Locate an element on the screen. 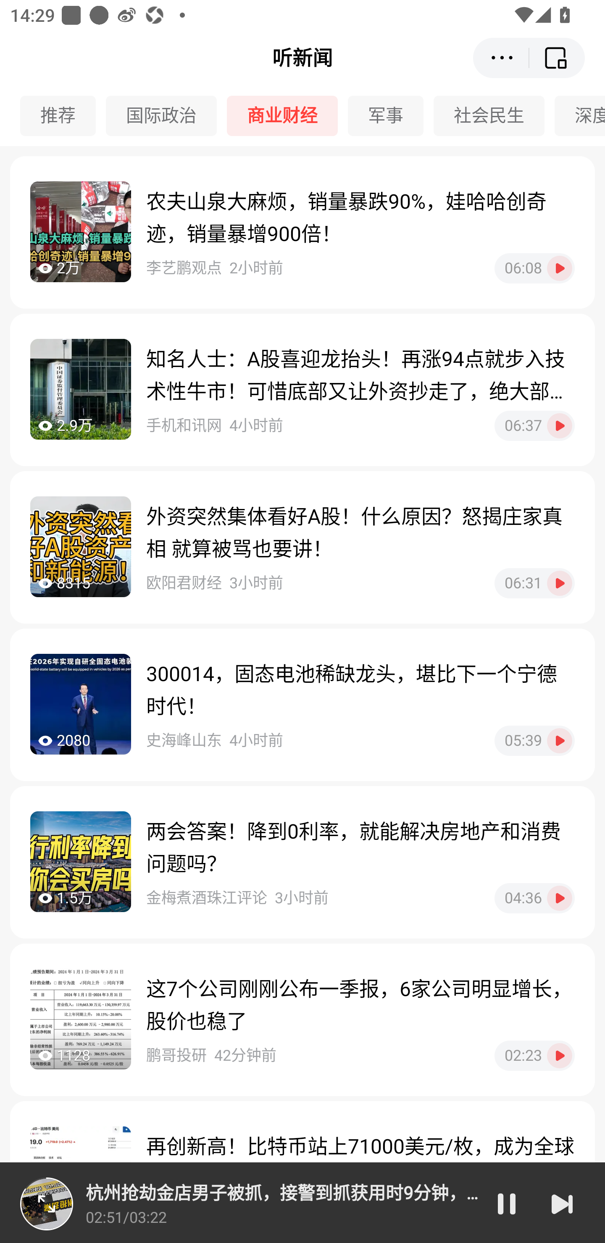 Image resolution: width=605 pixels, height=1243 pixels. 1.5万 两会答案！降到0利率，就能解决房地产和消费问题吗？ 金梅煮酒珠江评论3小时前 04:36 is located at coordinates (302, 862).